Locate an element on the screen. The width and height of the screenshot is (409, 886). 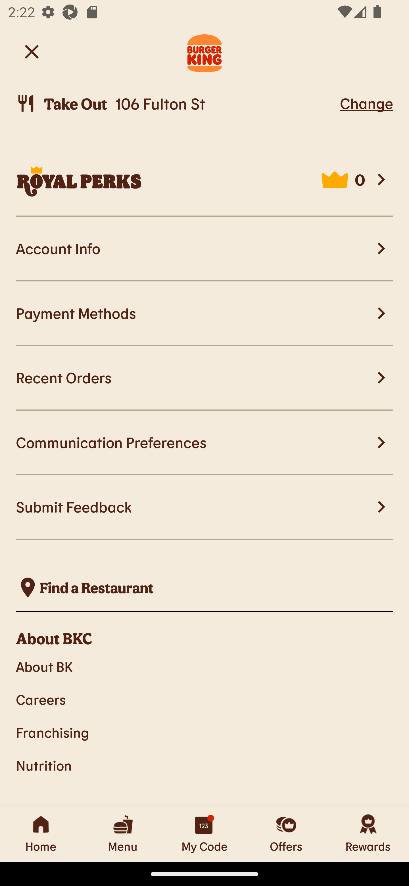
Change is located at coordinates (366, 103).